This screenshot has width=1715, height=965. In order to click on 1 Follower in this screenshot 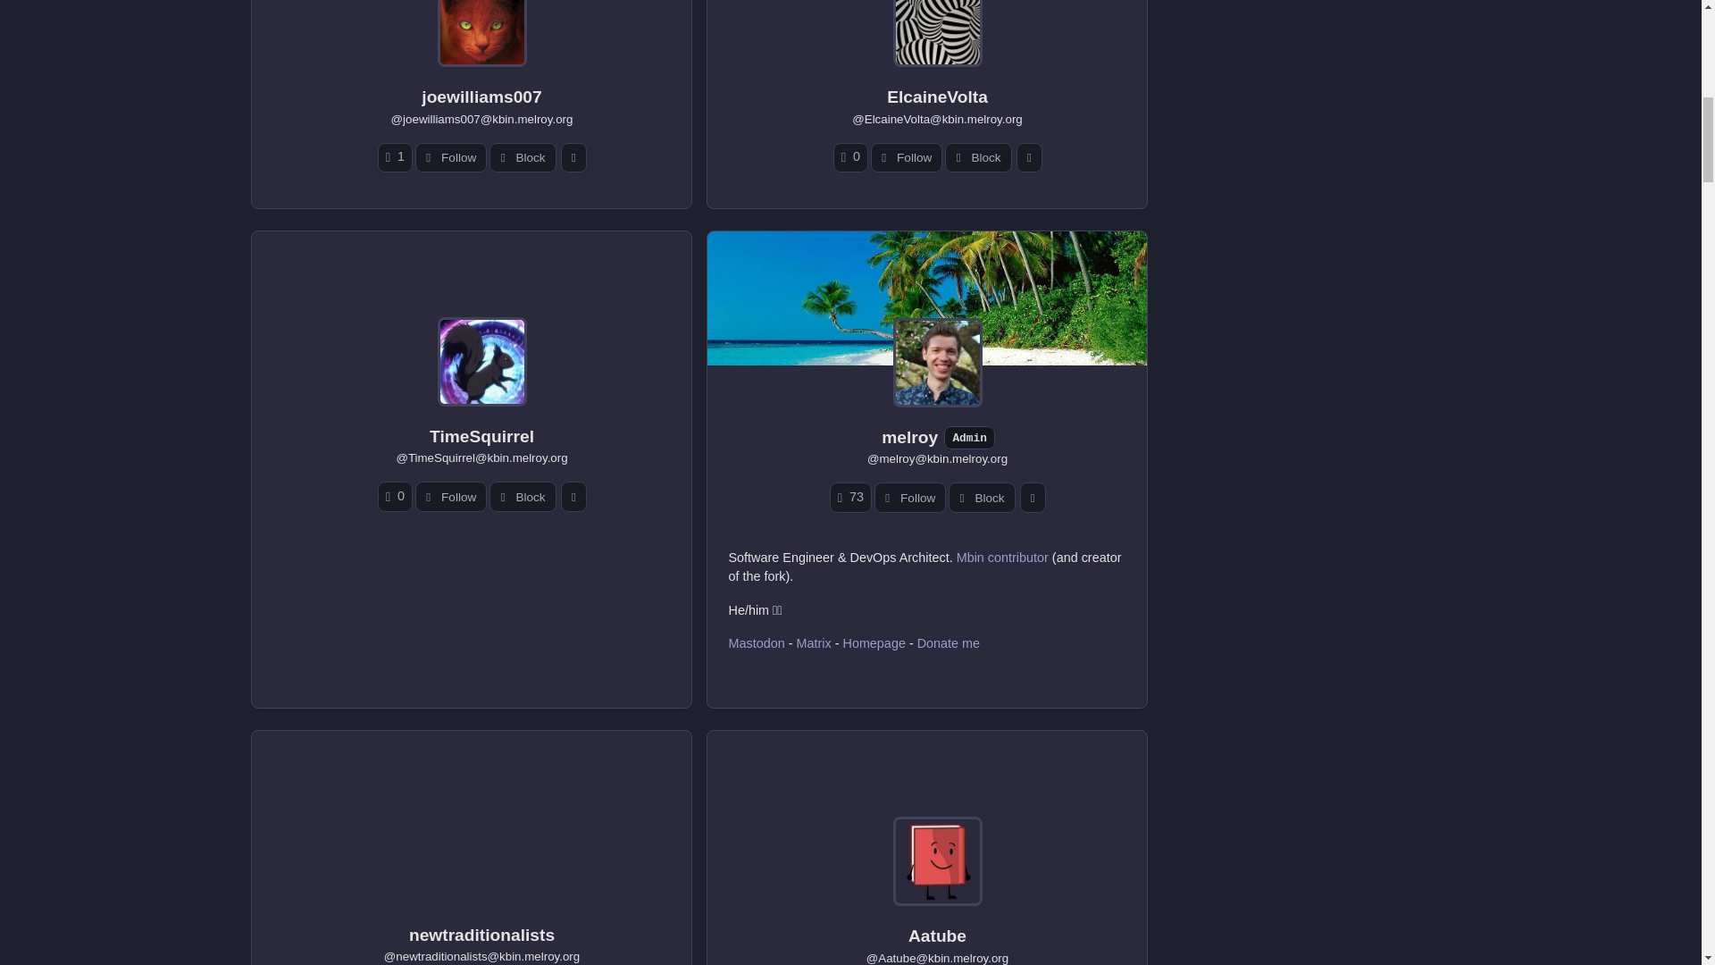, I will do `click(395, 157)`.